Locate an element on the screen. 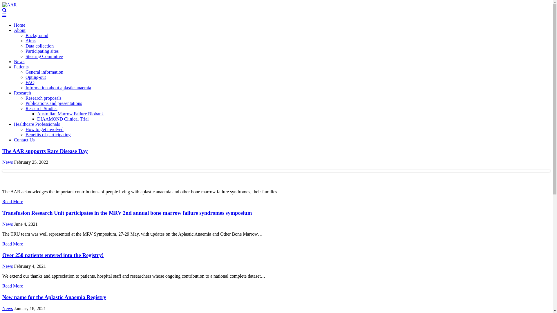  How to get involved is located at coordinates (45, 129).